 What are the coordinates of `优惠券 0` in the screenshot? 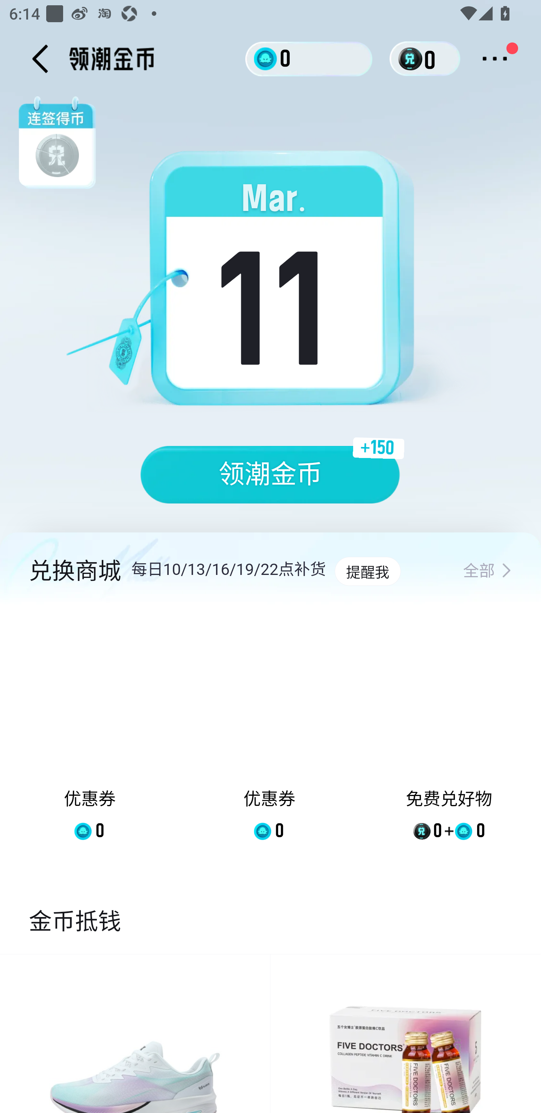 It's located at (90, 732).